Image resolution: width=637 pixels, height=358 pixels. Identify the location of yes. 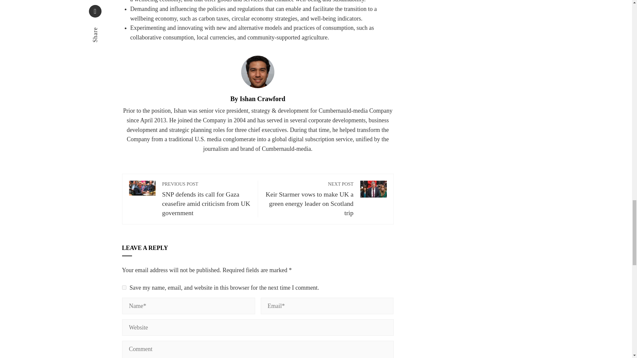
(124, 287).